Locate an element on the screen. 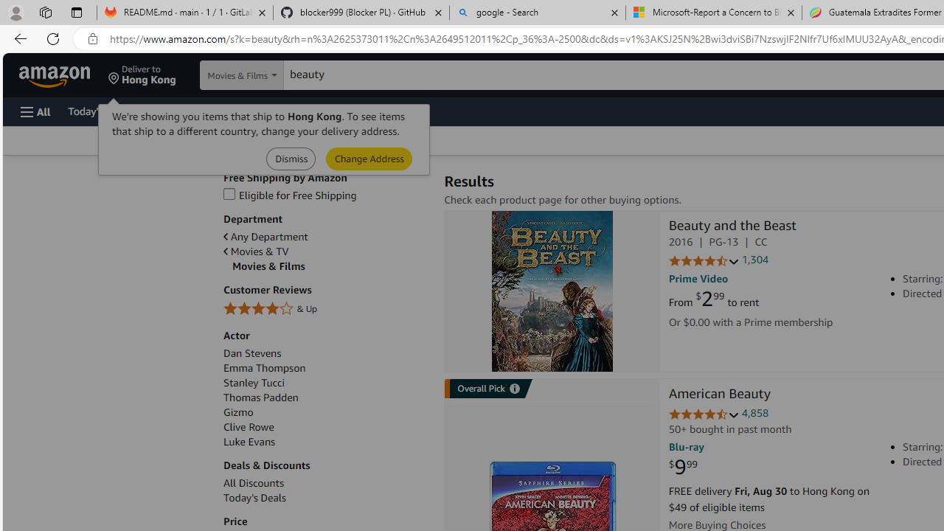 Image resolution: width=944 pixels, height=531 pixels. $9.99 is located at coordinates (683, 468).